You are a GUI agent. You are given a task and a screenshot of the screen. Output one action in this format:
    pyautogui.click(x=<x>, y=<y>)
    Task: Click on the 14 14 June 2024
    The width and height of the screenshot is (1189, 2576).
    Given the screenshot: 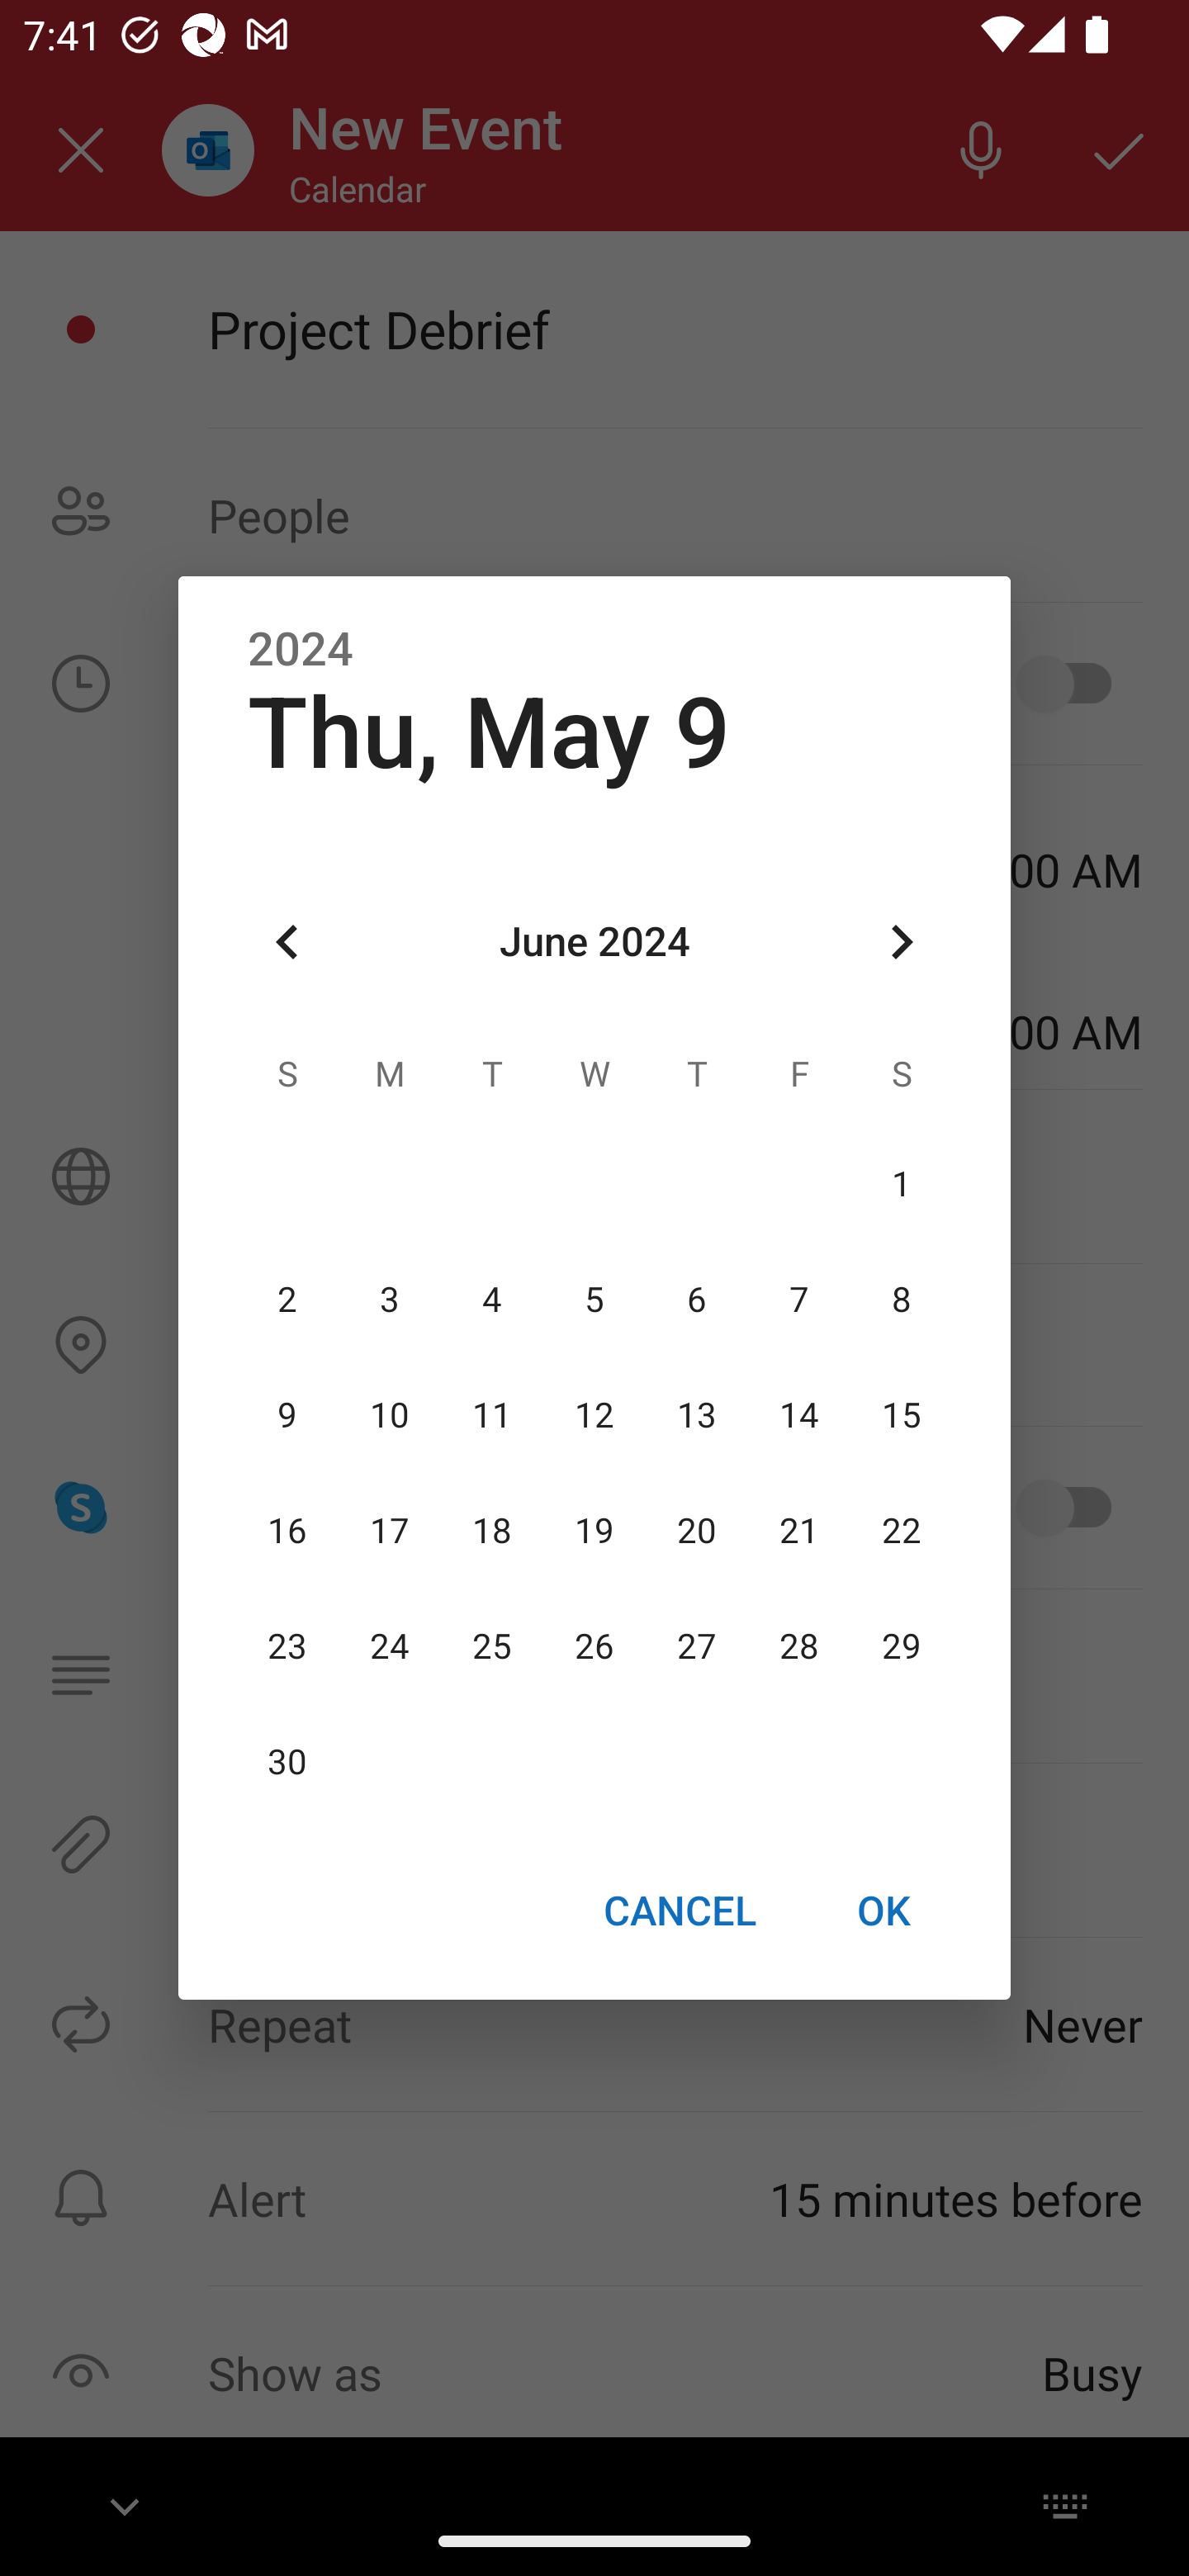 What is the action you would take?
    pyautogui.click(x=798, y=1415)
    